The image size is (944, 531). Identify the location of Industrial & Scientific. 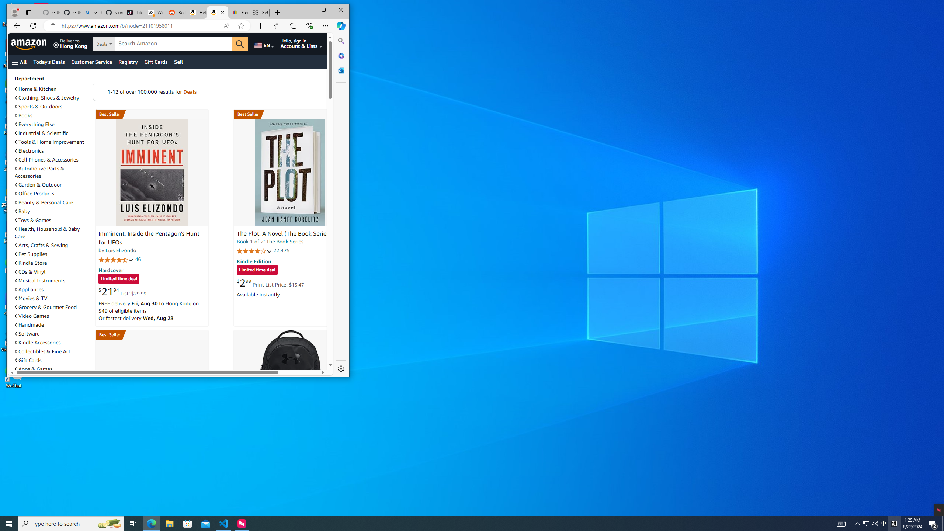
(50, 133).